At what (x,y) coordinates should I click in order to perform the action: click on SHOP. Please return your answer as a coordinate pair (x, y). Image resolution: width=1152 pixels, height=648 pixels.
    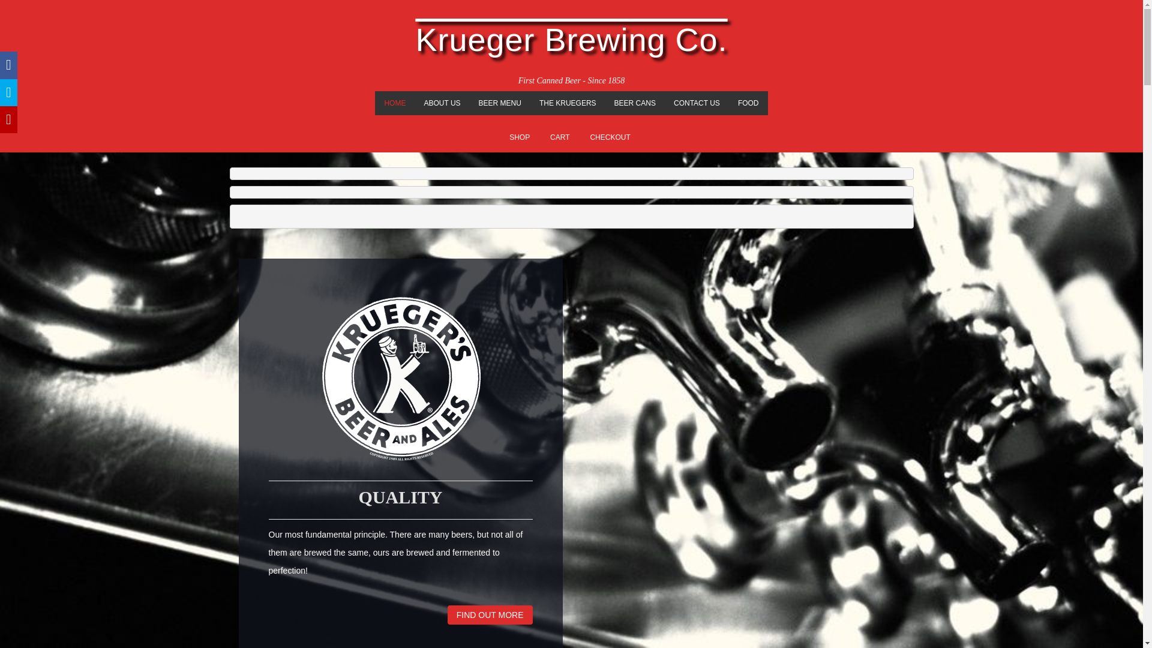
    Looking at the image, I should click on (520, 137).